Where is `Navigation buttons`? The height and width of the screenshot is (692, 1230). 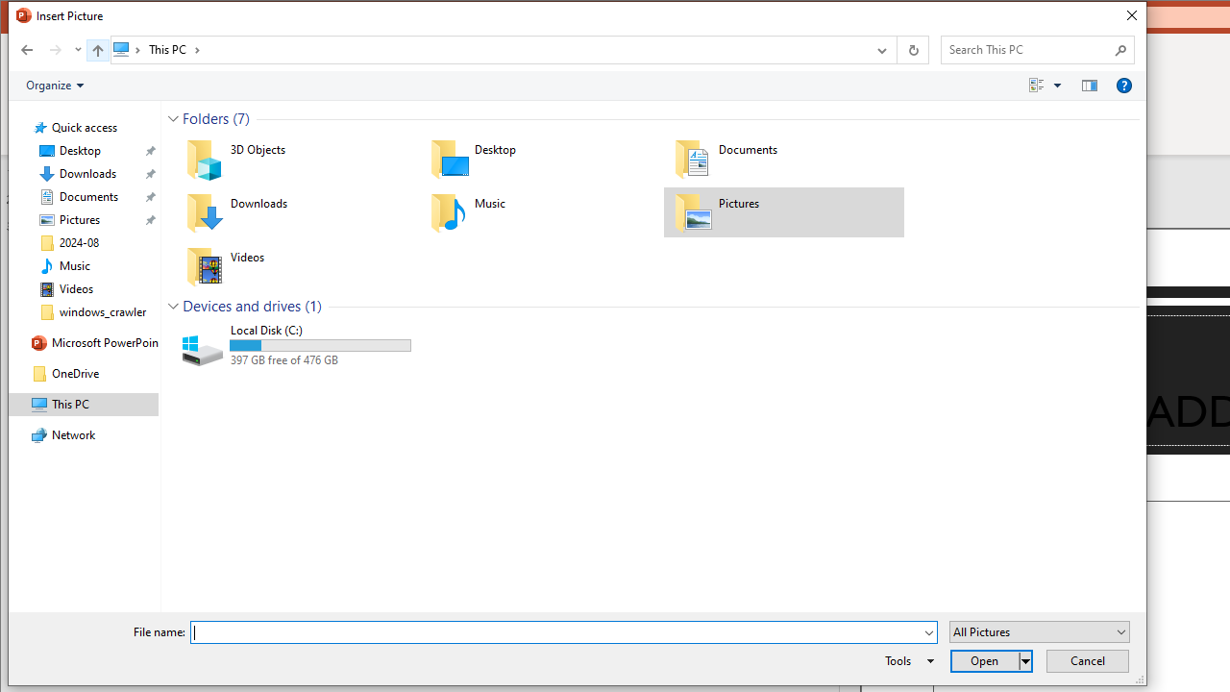 Navigation buttons is located at coordinates (48, 49).